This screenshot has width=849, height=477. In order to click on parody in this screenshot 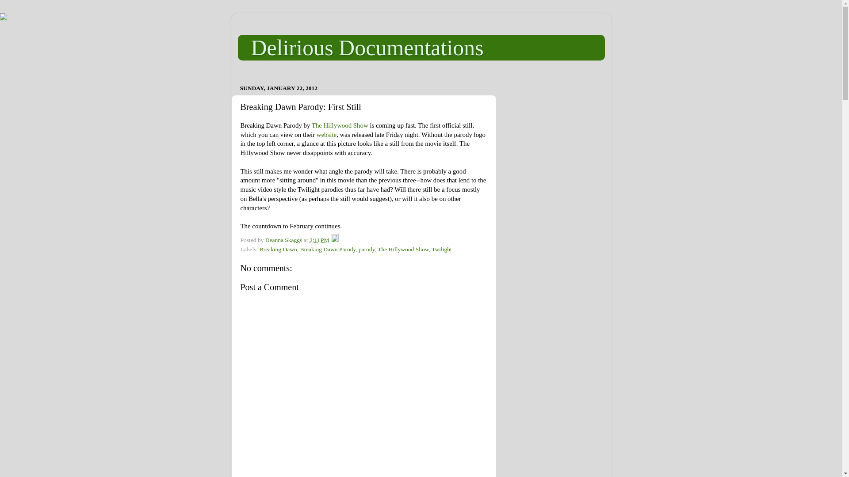, I will do `click(367, 249)`.